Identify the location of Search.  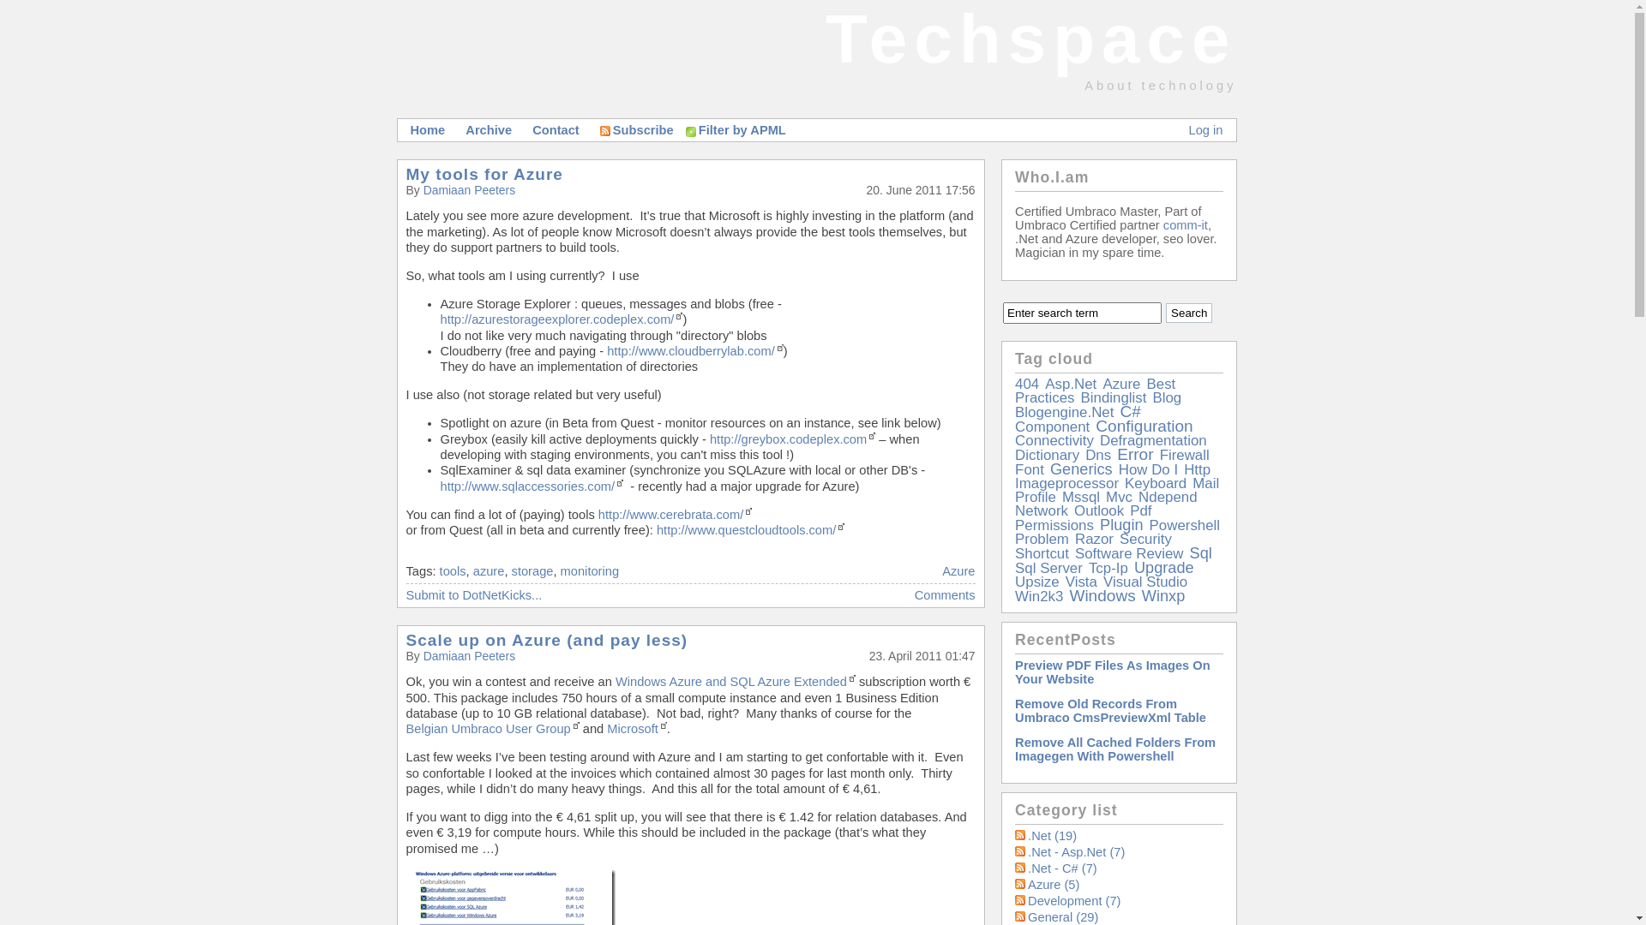
(1189, 313).